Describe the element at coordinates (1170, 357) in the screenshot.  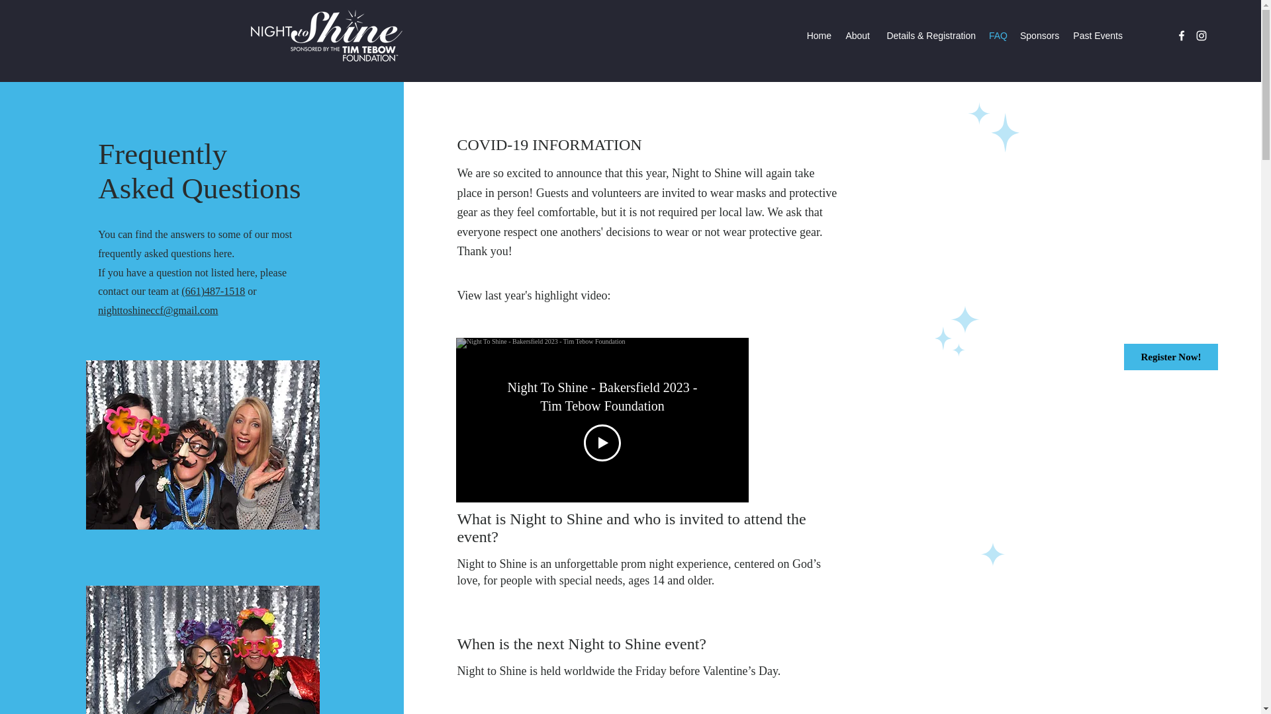
I see `Register Now!` at that location.